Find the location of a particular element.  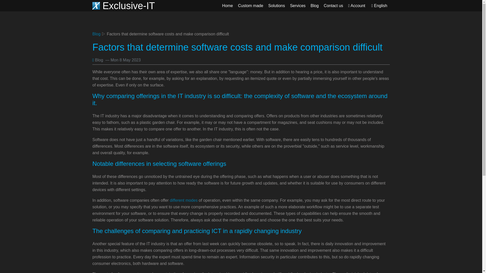

Solutions is located at coordinates (277, 6).